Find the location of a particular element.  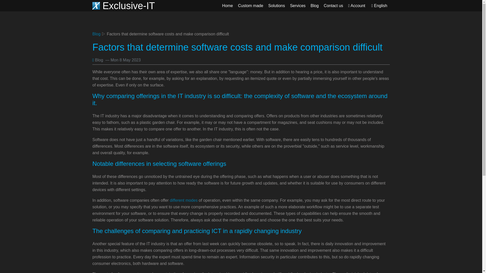

Solutions is located at coordinates (277, 6).